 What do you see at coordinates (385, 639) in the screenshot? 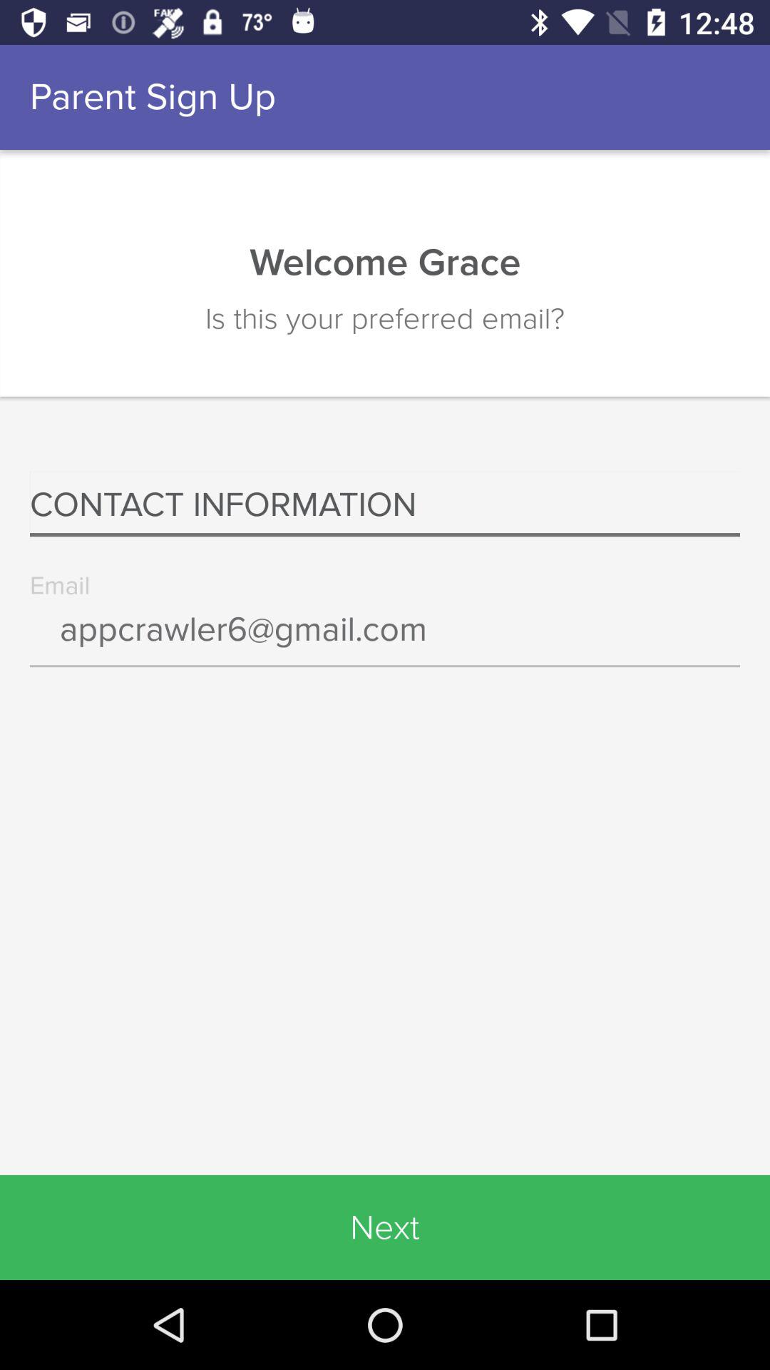
I see `select the icon below the contact information` at bounding box center [385, 639].